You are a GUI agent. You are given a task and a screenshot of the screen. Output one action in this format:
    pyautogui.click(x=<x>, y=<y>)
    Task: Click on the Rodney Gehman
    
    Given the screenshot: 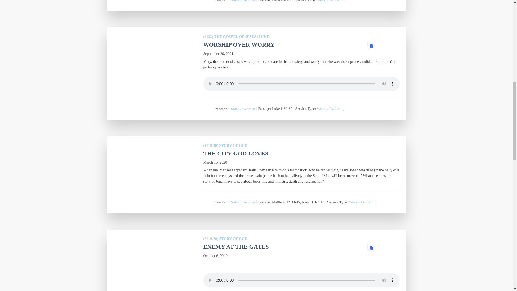 What is the action you would take?
    pyautogui.click(x=242, y=109)
    